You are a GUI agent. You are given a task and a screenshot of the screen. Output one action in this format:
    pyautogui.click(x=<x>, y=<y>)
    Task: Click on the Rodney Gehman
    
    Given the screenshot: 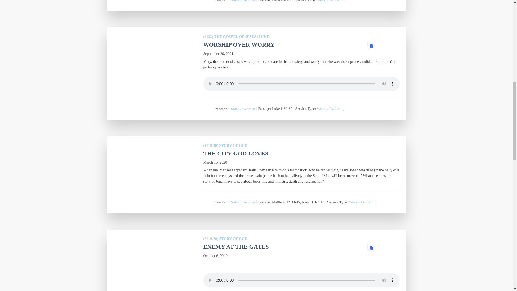 What is the action you would take?
    pyautogui.click(x=242, y=109)
    